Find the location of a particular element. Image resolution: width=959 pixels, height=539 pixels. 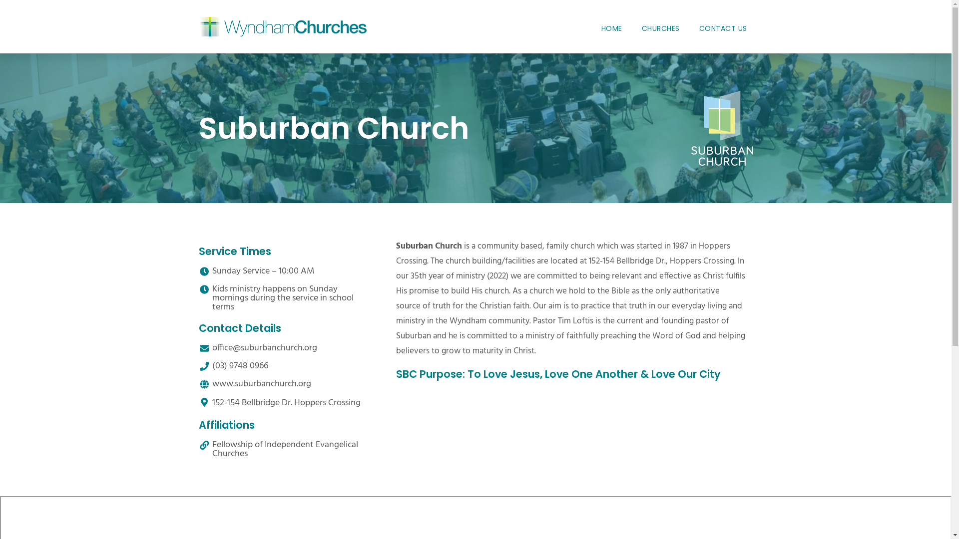

office@suburbanchurch.org is located at coordinates (265, 348).